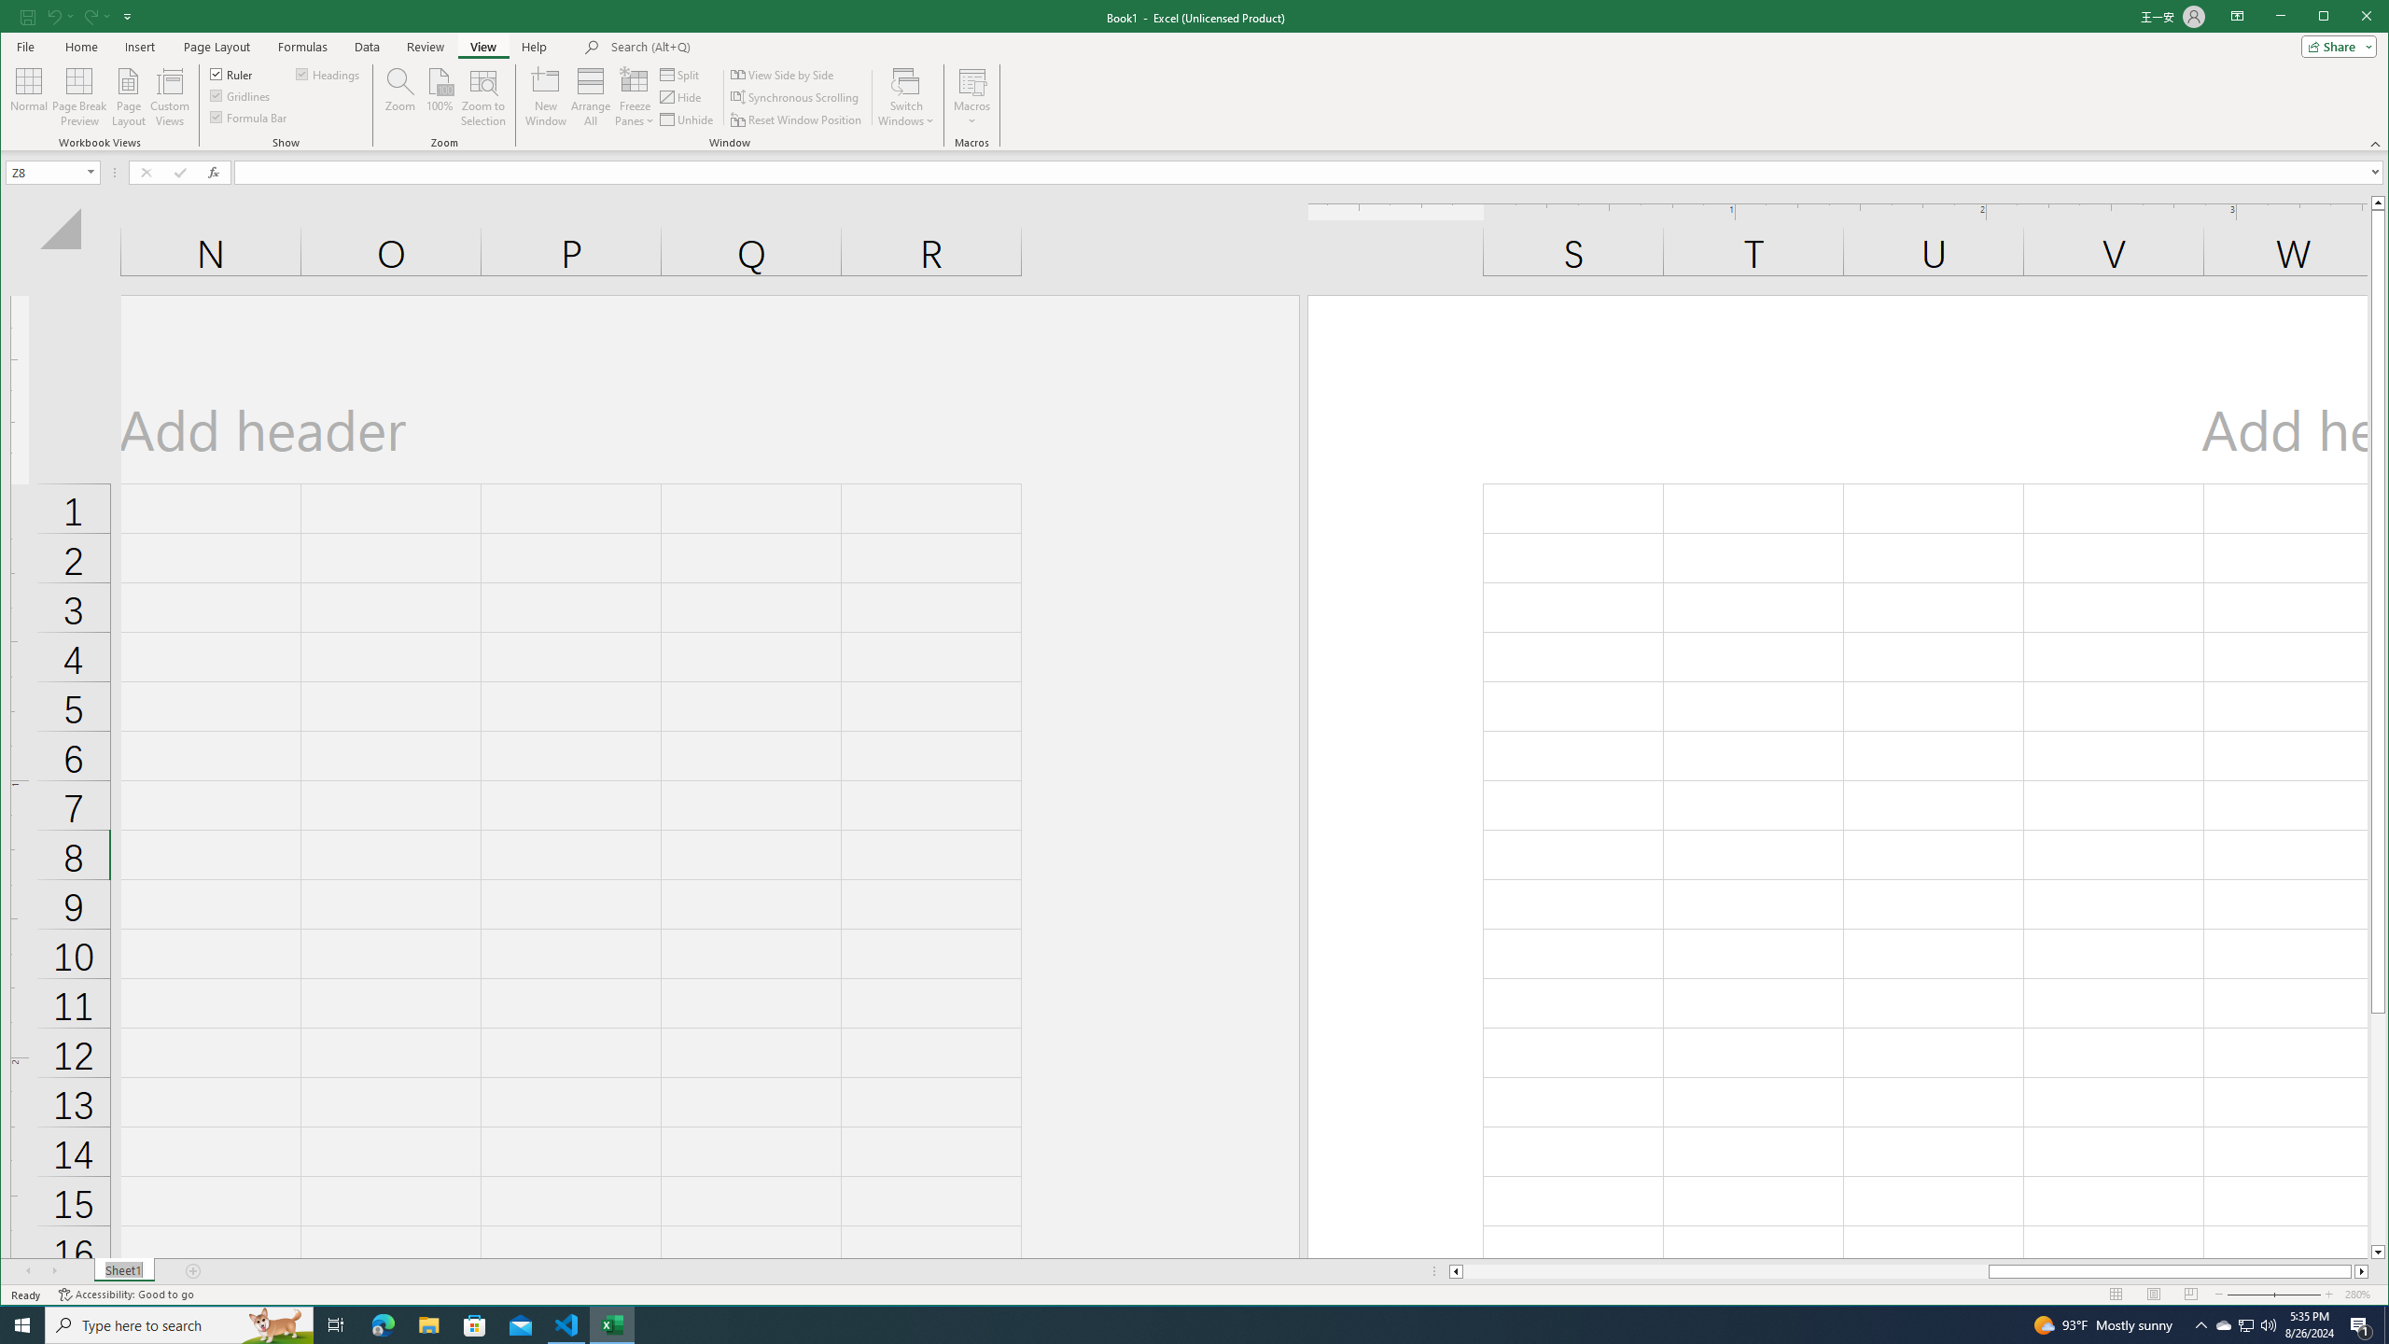 The image size is (2389, 1344). What do you see at coordinates (179, 1325) in the screenshot?
I see `Type here to search` at bounding box center [179, 1325].